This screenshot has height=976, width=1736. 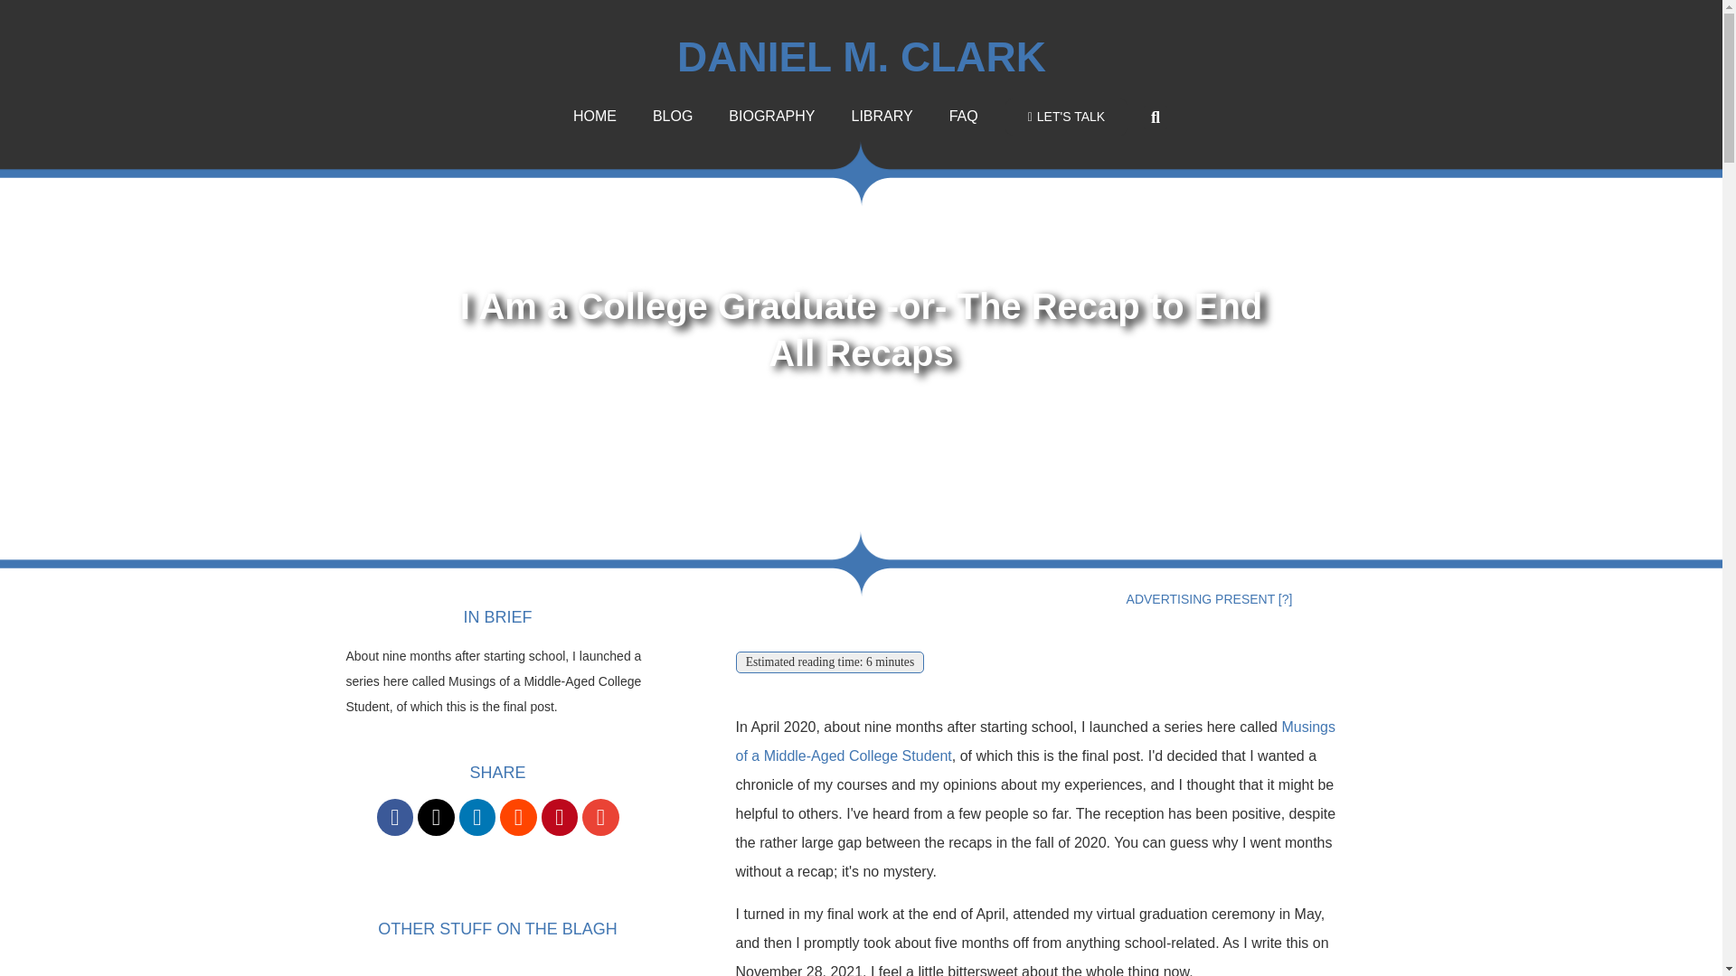 What do you see at coordinates (1065, 116) in the screenshot?
I see `LET'S TALK` at bounding box center [1065, 116].